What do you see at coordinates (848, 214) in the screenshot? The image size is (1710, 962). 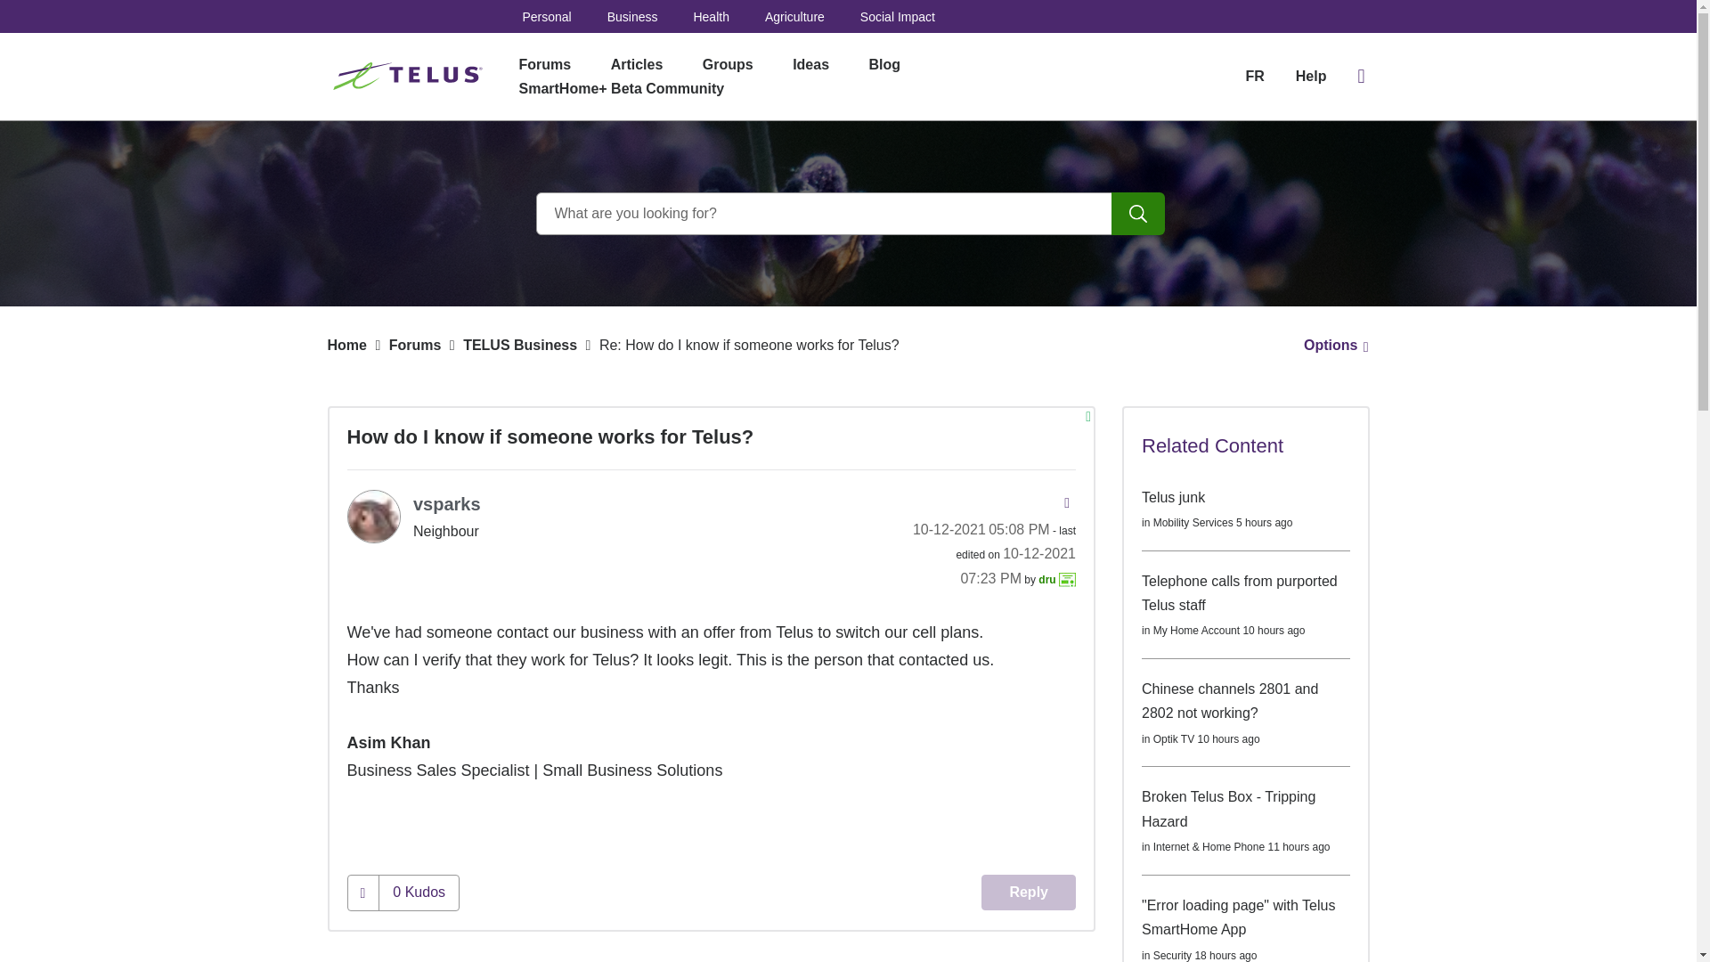 I see `Search` at bounding box center [848, 214].